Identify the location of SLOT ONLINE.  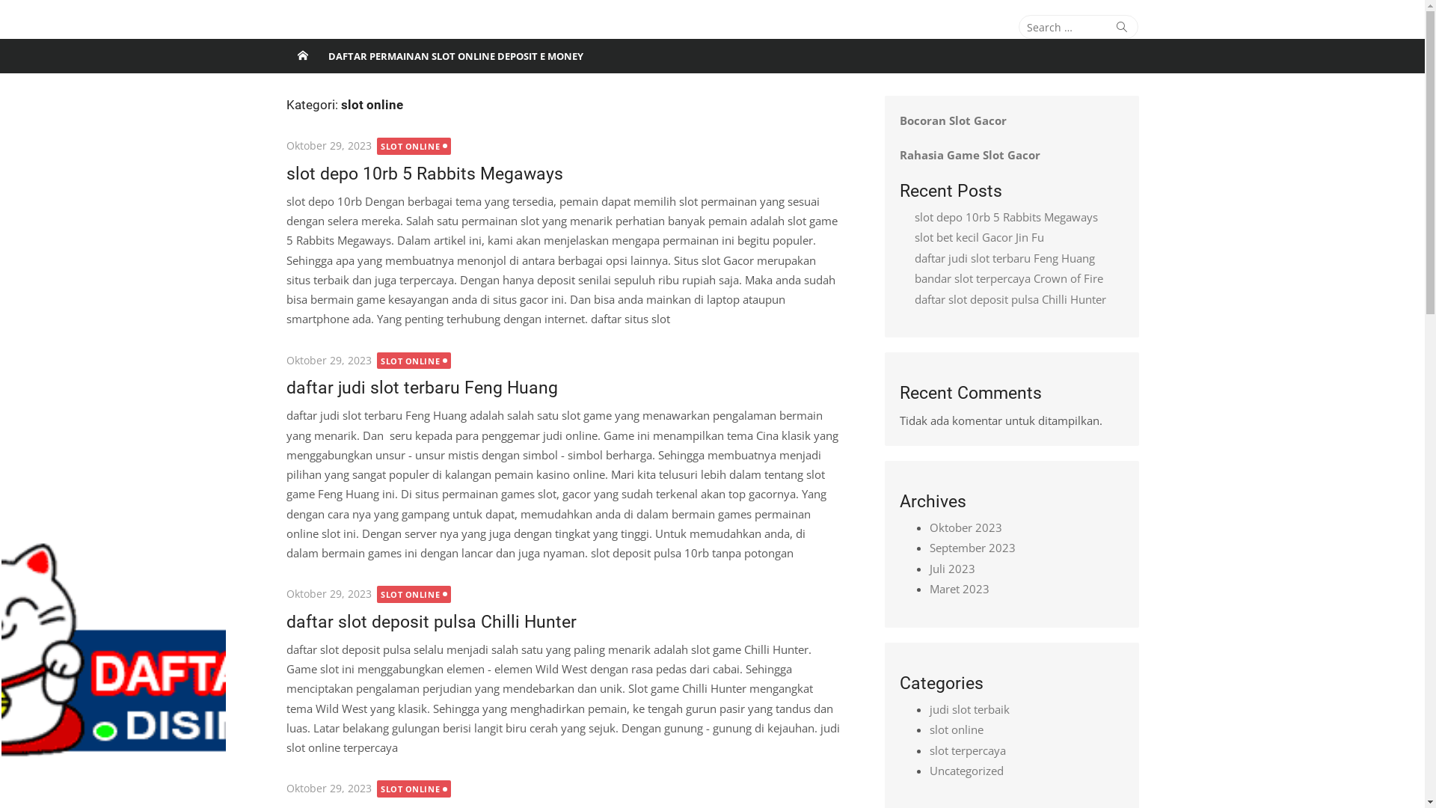
(414, 789).